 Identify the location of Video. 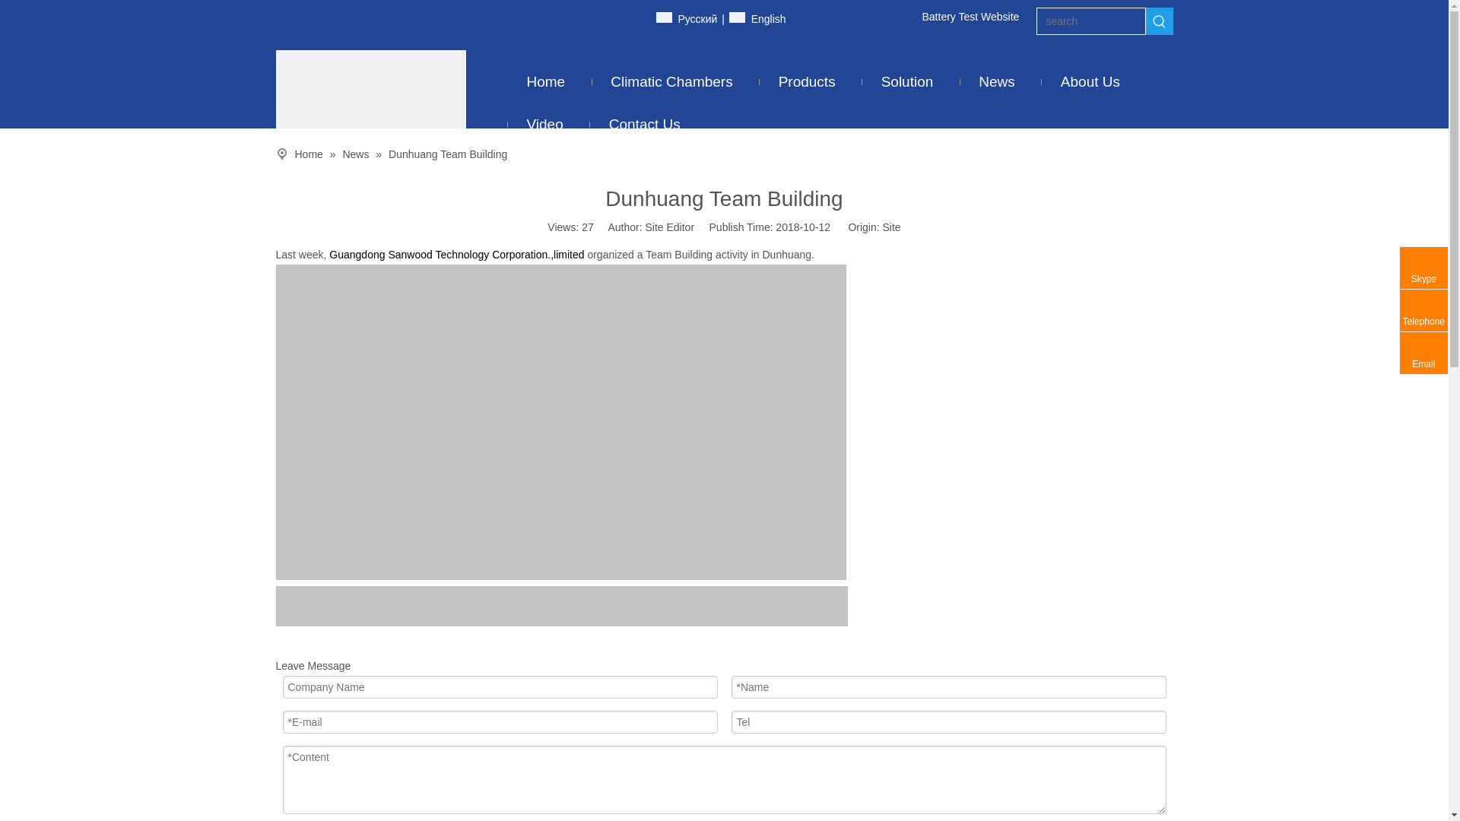
(544, 125).